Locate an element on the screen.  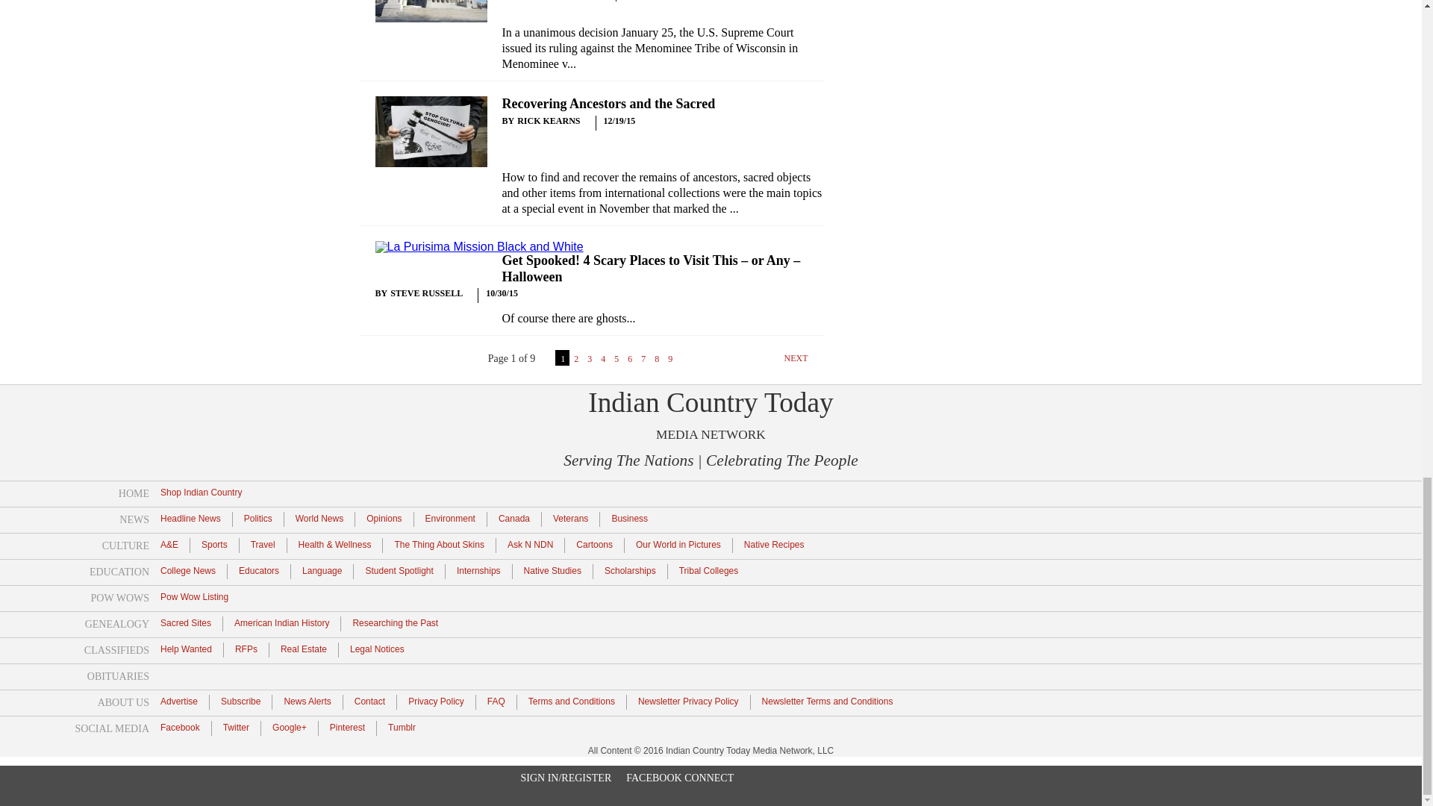
Privacy Policy is located at coordinates (436, 701).